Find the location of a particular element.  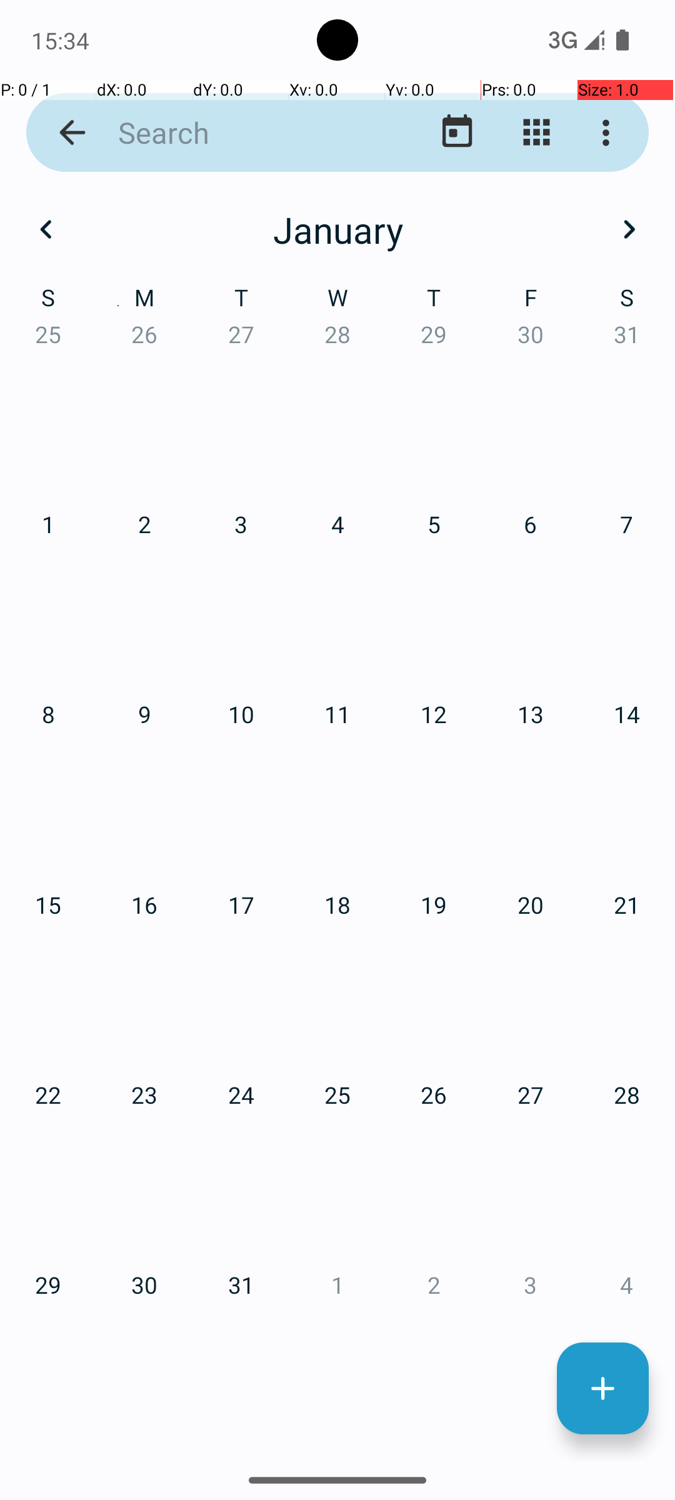

JULY is located at coordinates (118, 884).